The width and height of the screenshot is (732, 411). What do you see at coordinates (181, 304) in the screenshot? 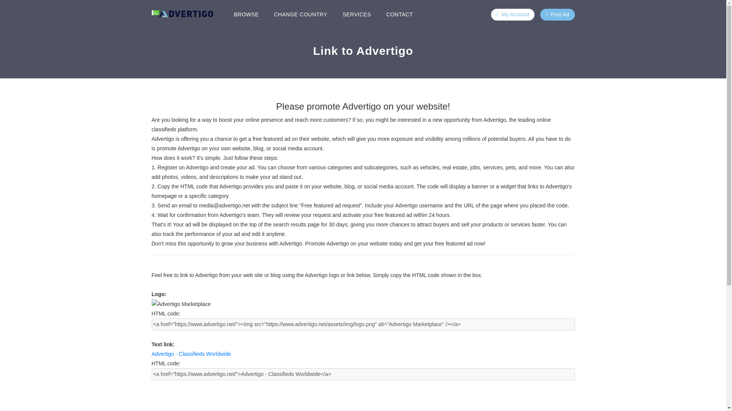
I see `Advertigo Marketplace` at bounding box center [181, 304].